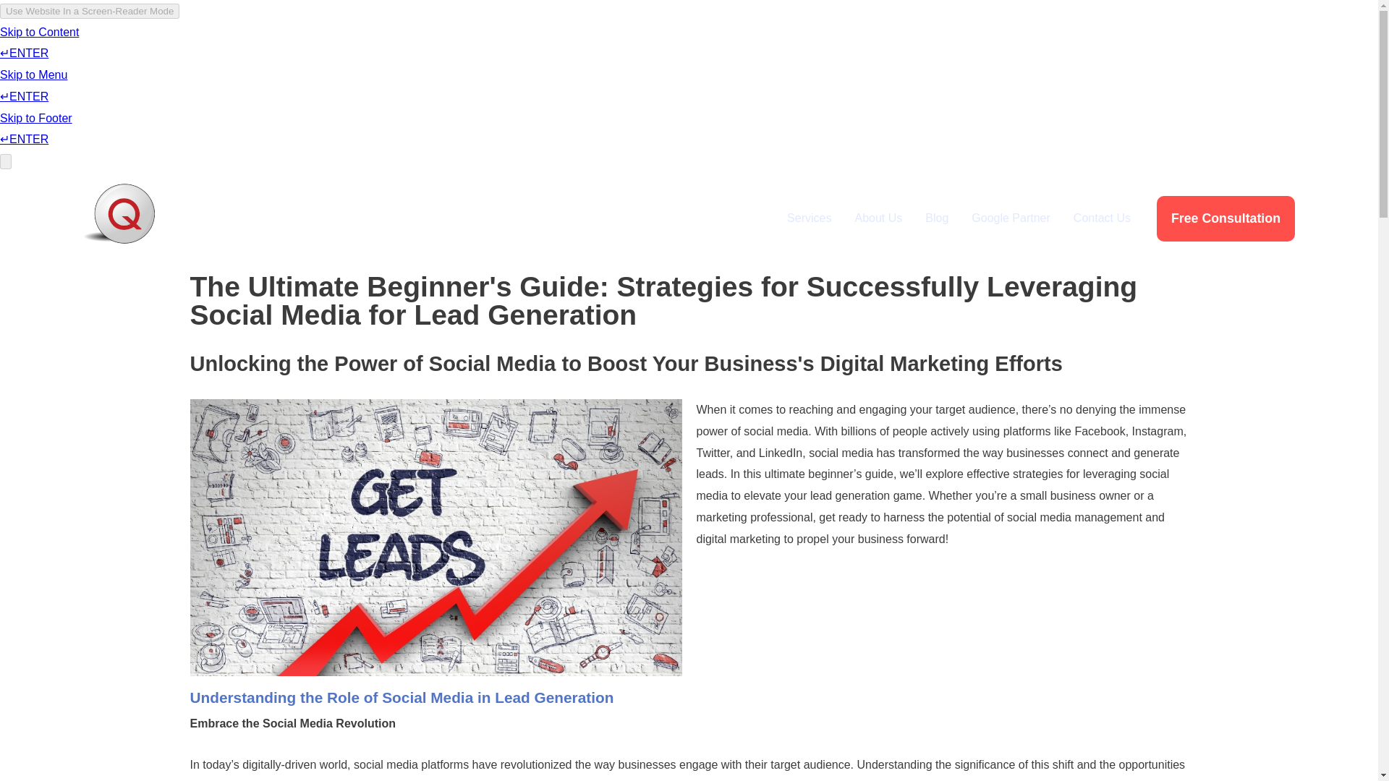 Image resolution: width=1389 pixels, height=781 pixels. What do you see at coordinates (1102, 218) in the screenshot?
I see `Contact Us` at bounding box center [1102, 218].